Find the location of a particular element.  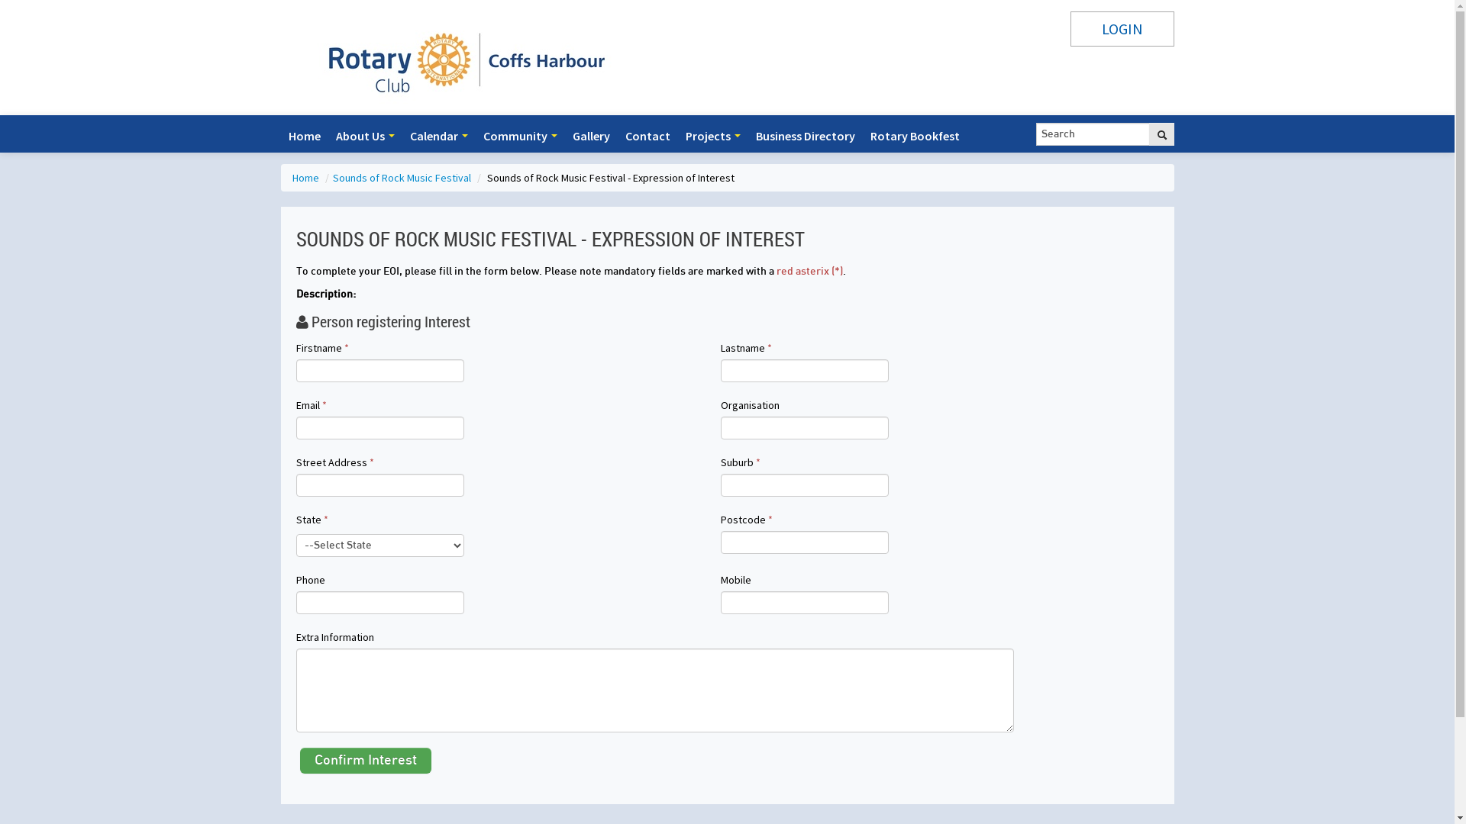

Home is located at coordinates (305, 136).